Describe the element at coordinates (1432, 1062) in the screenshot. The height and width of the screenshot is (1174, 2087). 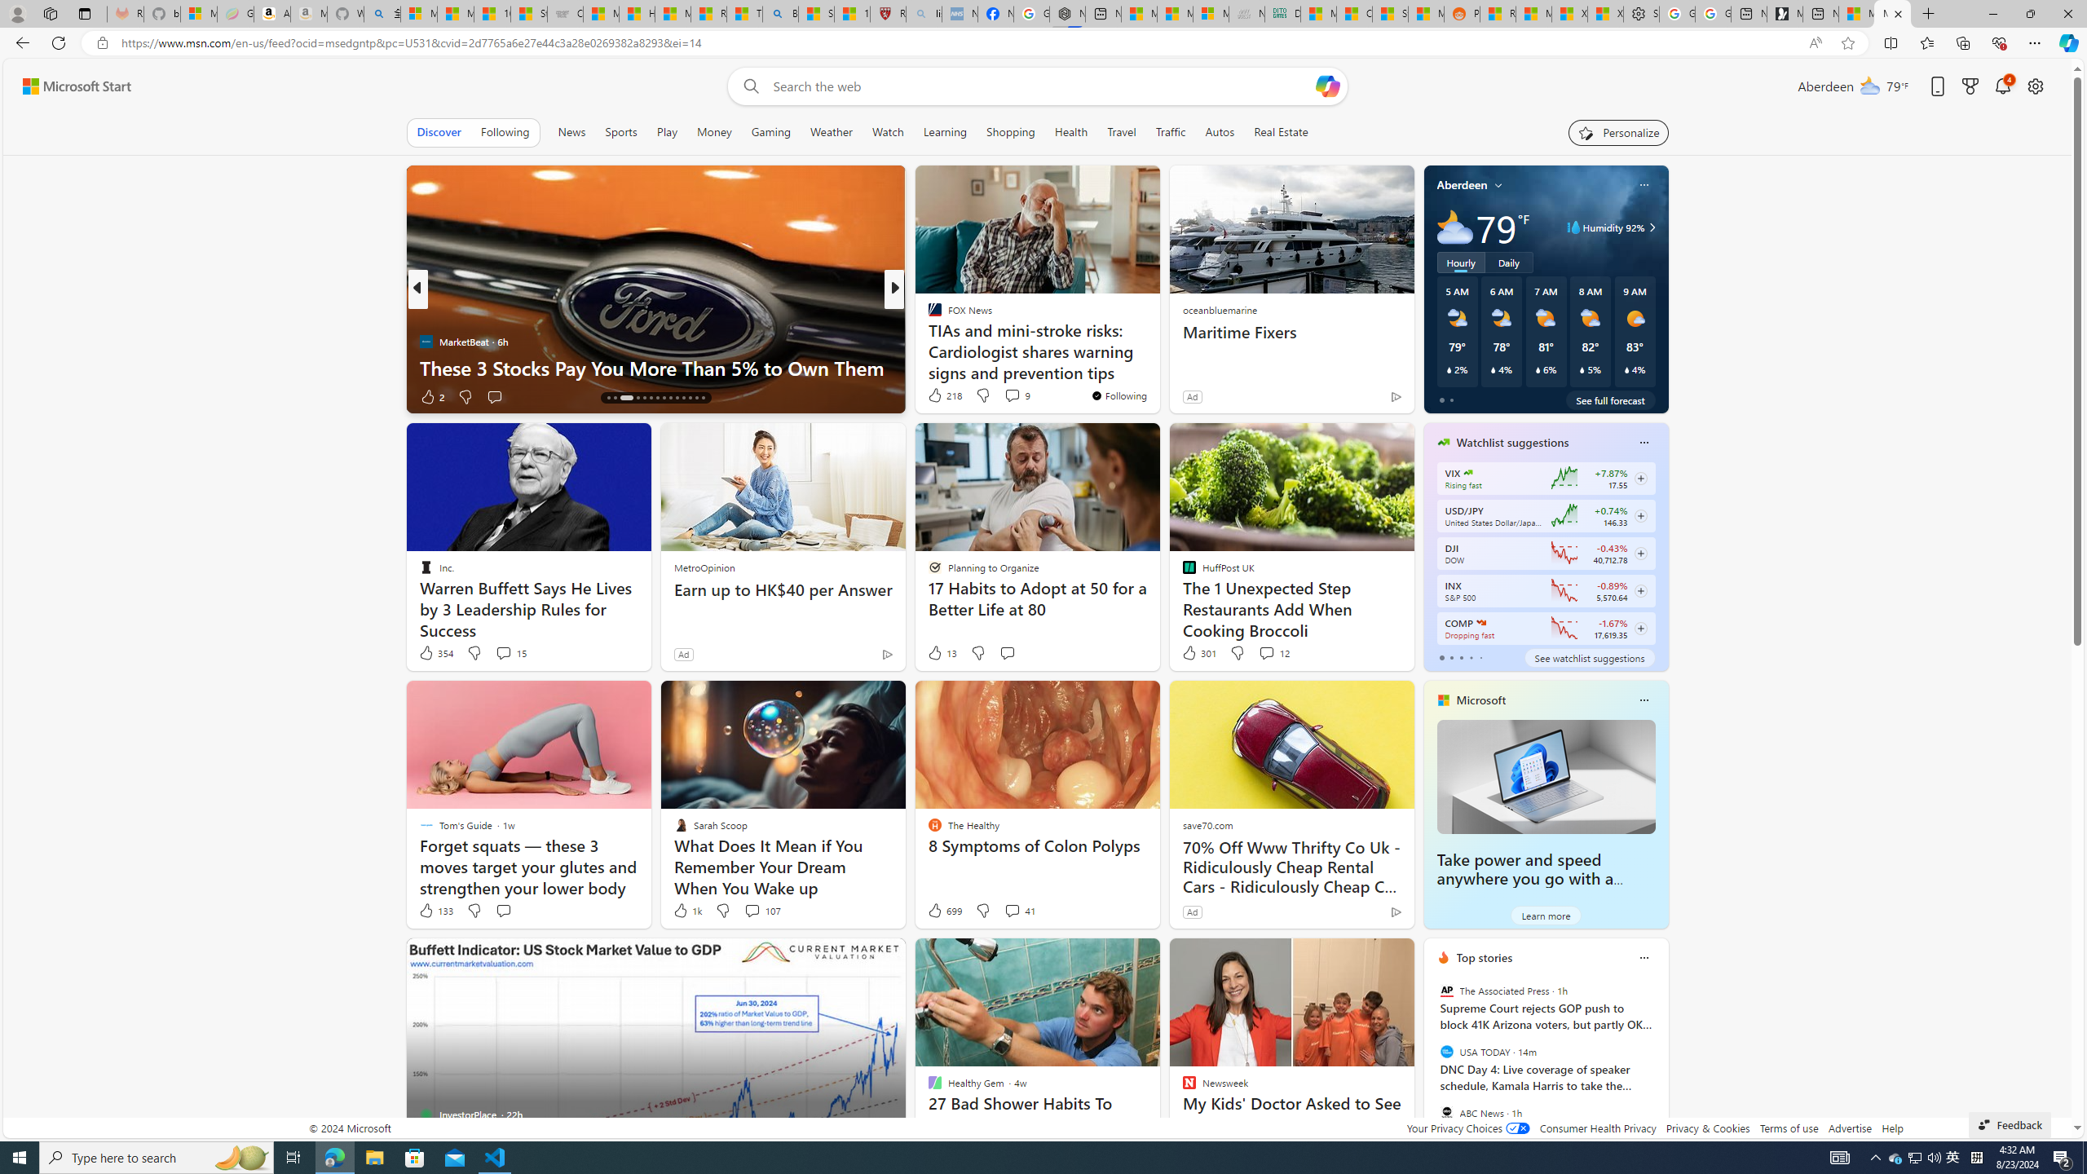
I see `previous` at that location.